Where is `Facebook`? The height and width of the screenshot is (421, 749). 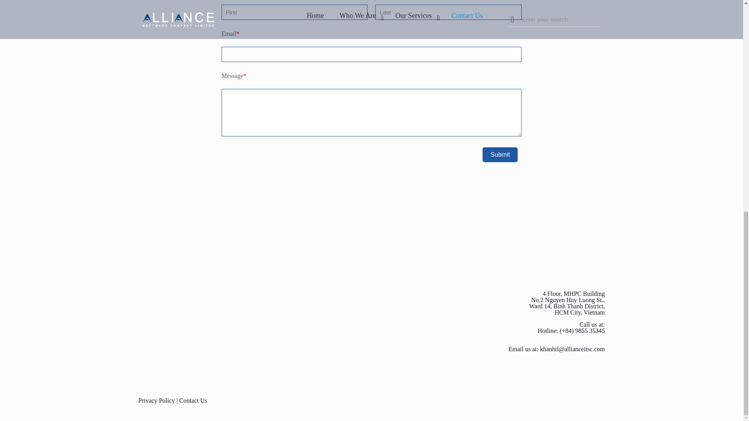 Facebook is located at coordinates (594, 400).